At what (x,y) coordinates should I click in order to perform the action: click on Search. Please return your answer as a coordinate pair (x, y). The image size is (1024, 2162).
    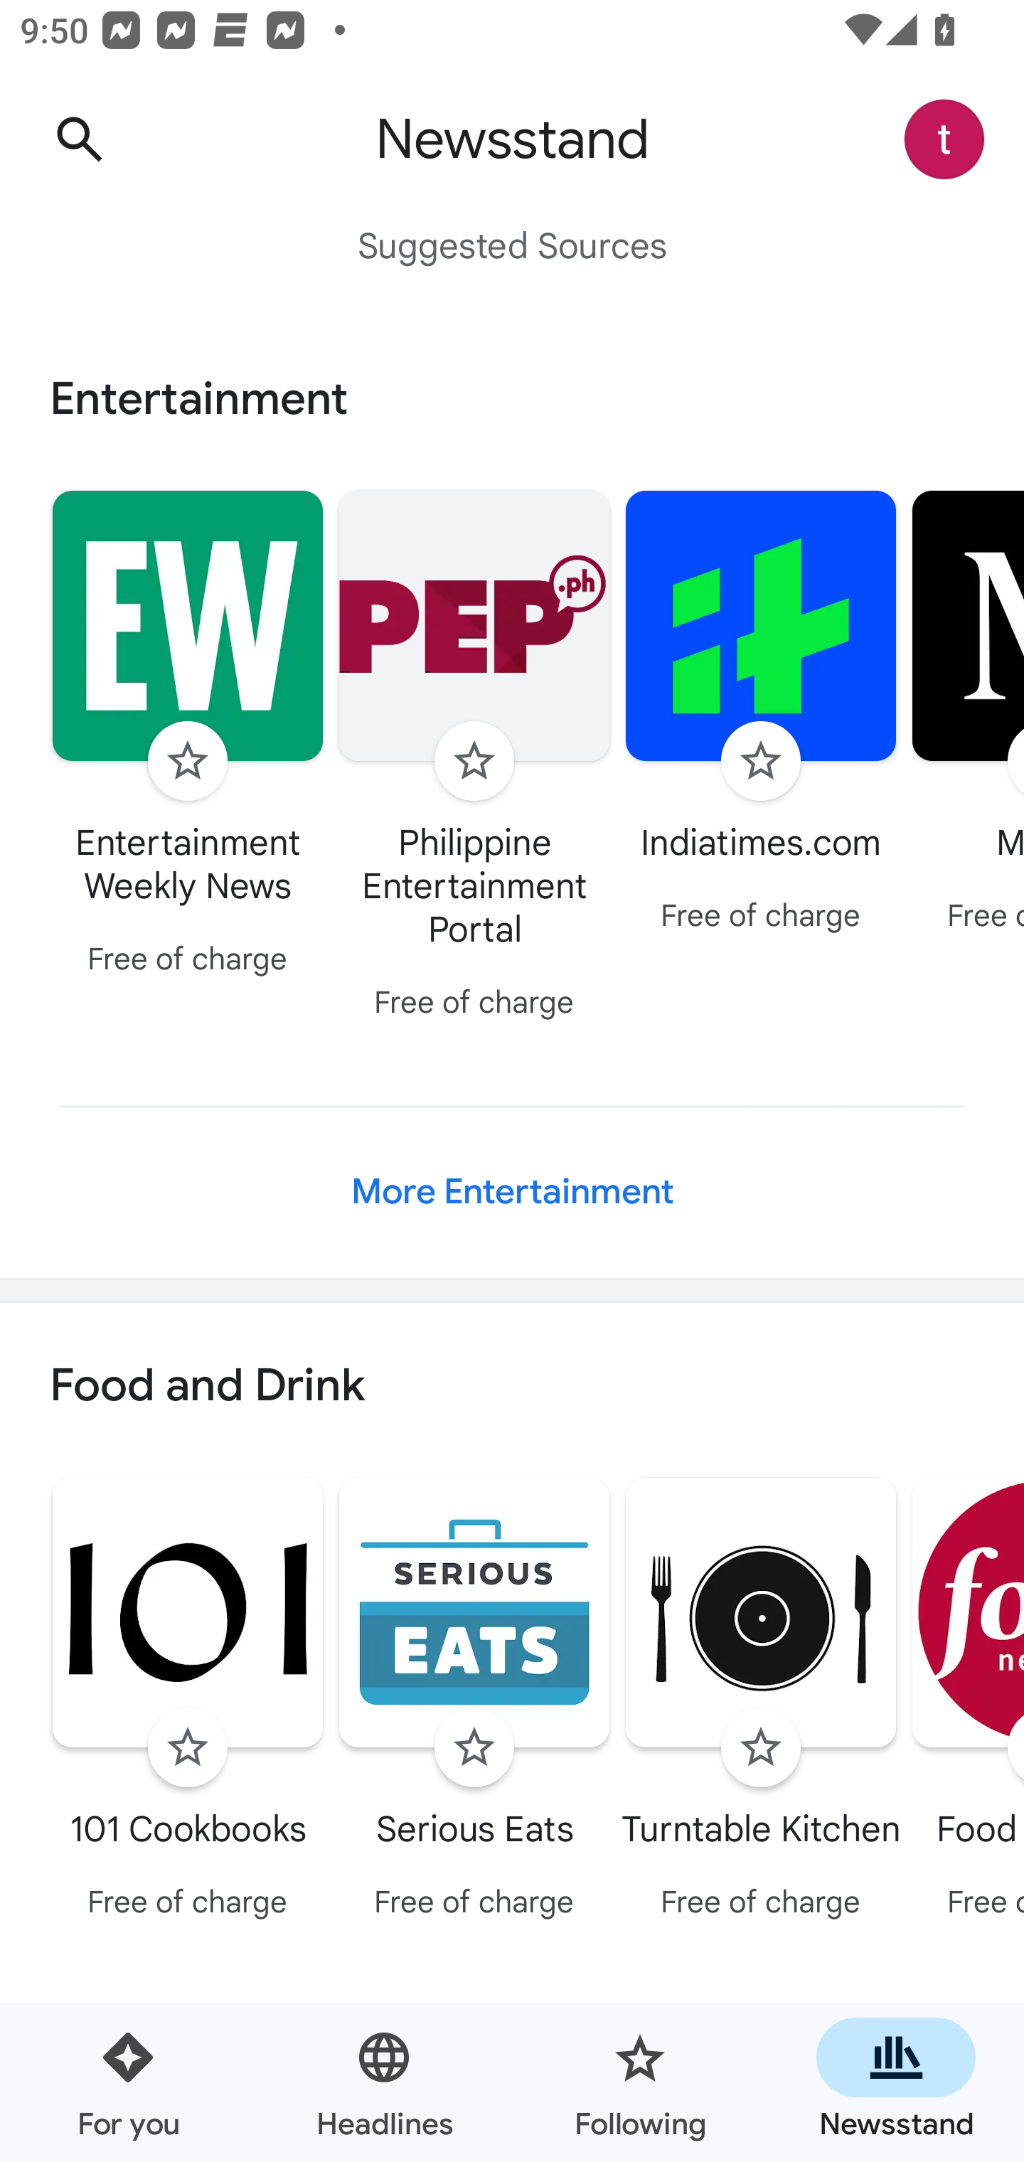
    Looking at the image, I should click on (79, 139).